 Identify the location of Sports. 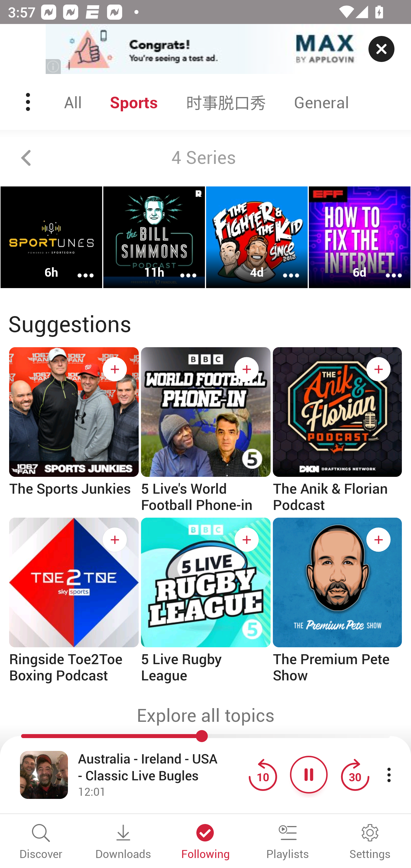
(134, 102).